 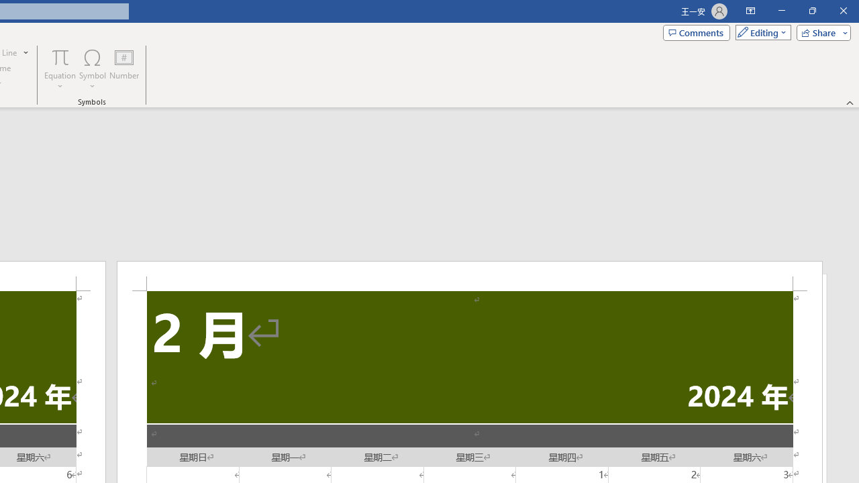 What do you see at coordinates (812, 11) in the screenshot?
I see `Restore Down` at bounding box center [812, 11].